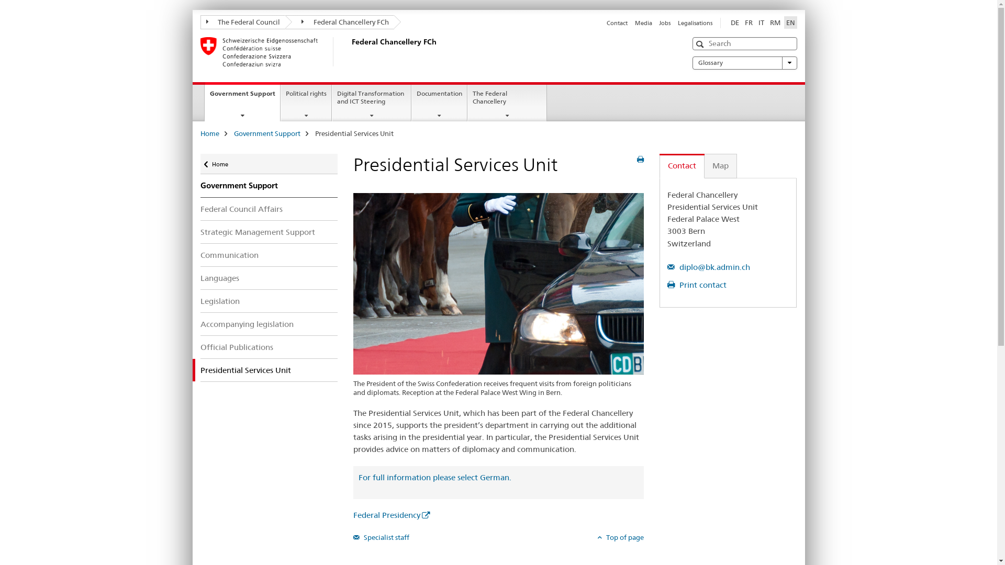 The image size is (1005, 565). What do you see at coordinates (269, 347) in the screenshot?
I see `Official Publications` at bounding box center [269, 347].